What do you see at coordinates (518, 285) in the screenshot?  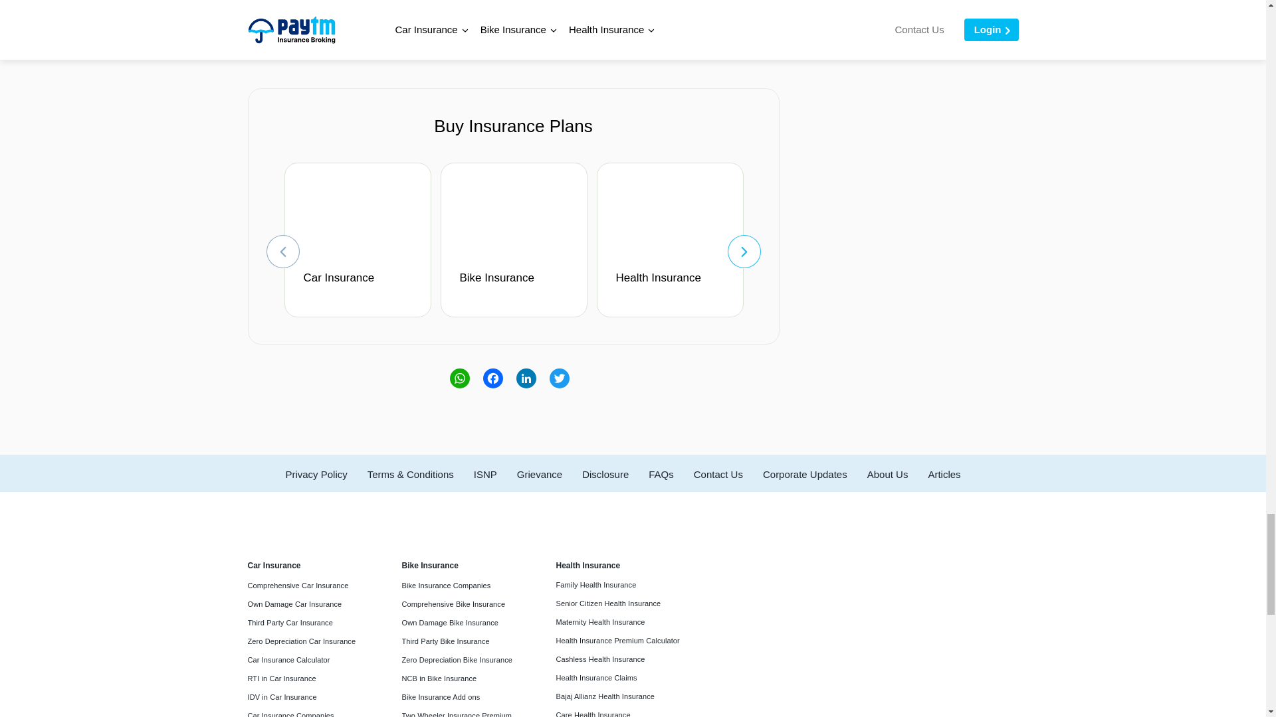 I see `Bike Insurance` at bounding box center [518, 285].